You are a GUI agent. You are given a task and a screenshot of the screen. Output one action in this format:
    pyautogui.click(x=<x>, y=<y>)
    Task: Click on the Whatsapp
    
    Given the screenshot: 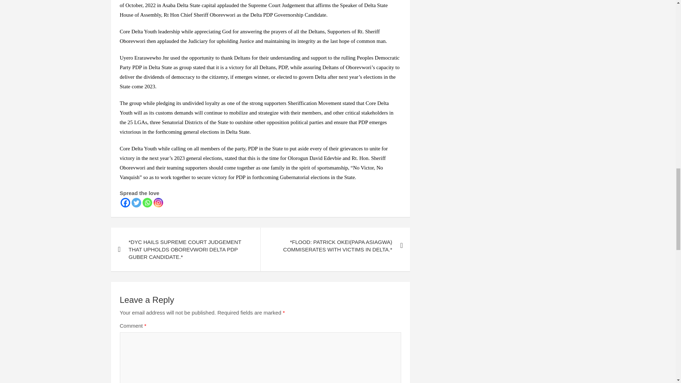 What is the action you would take?
    pyautogui.click(x=147, y=203)
    